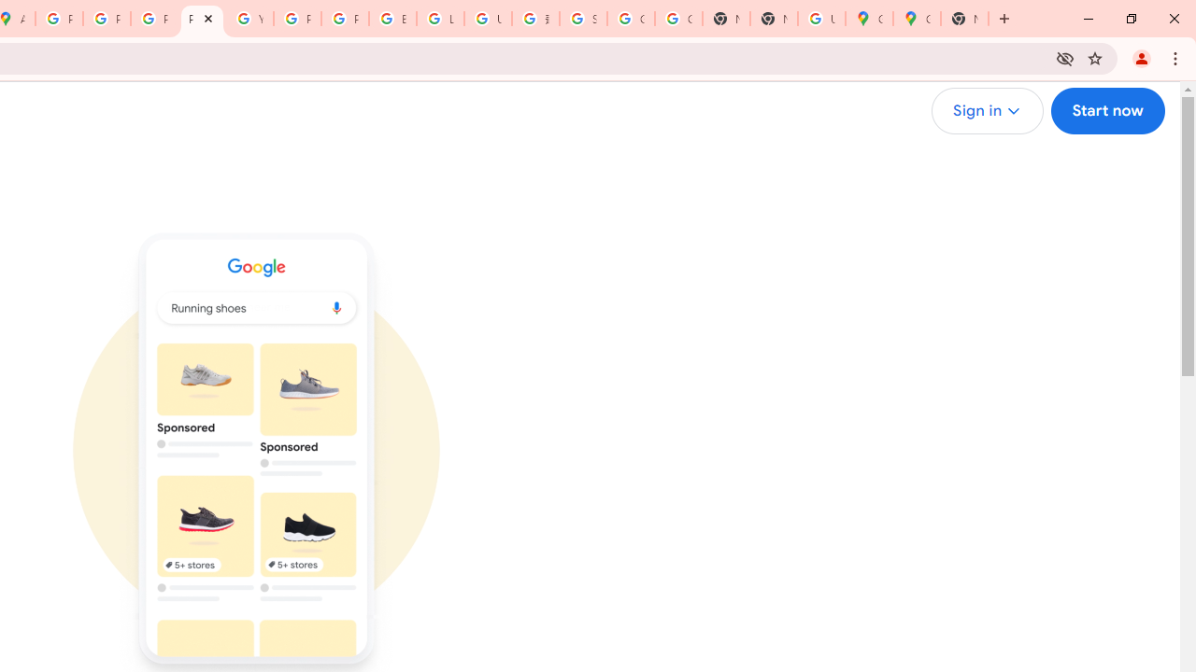 The image size is (1196, 672). What do you see at coordinates (1106, 111) in the screenshot?
I see `Start now` at bounding box center [1106, 111].